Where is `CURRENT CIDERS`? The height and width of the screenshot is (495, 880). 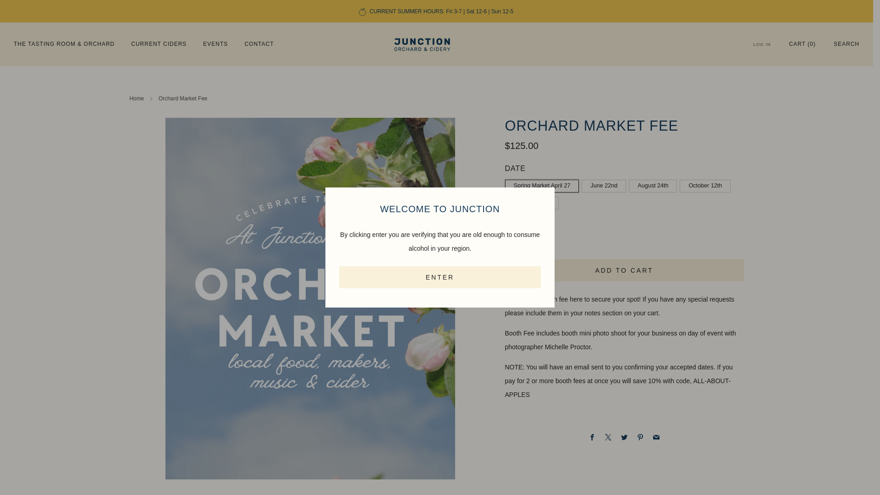
CURRENT CIDERS is located at coordinates (159, 44).